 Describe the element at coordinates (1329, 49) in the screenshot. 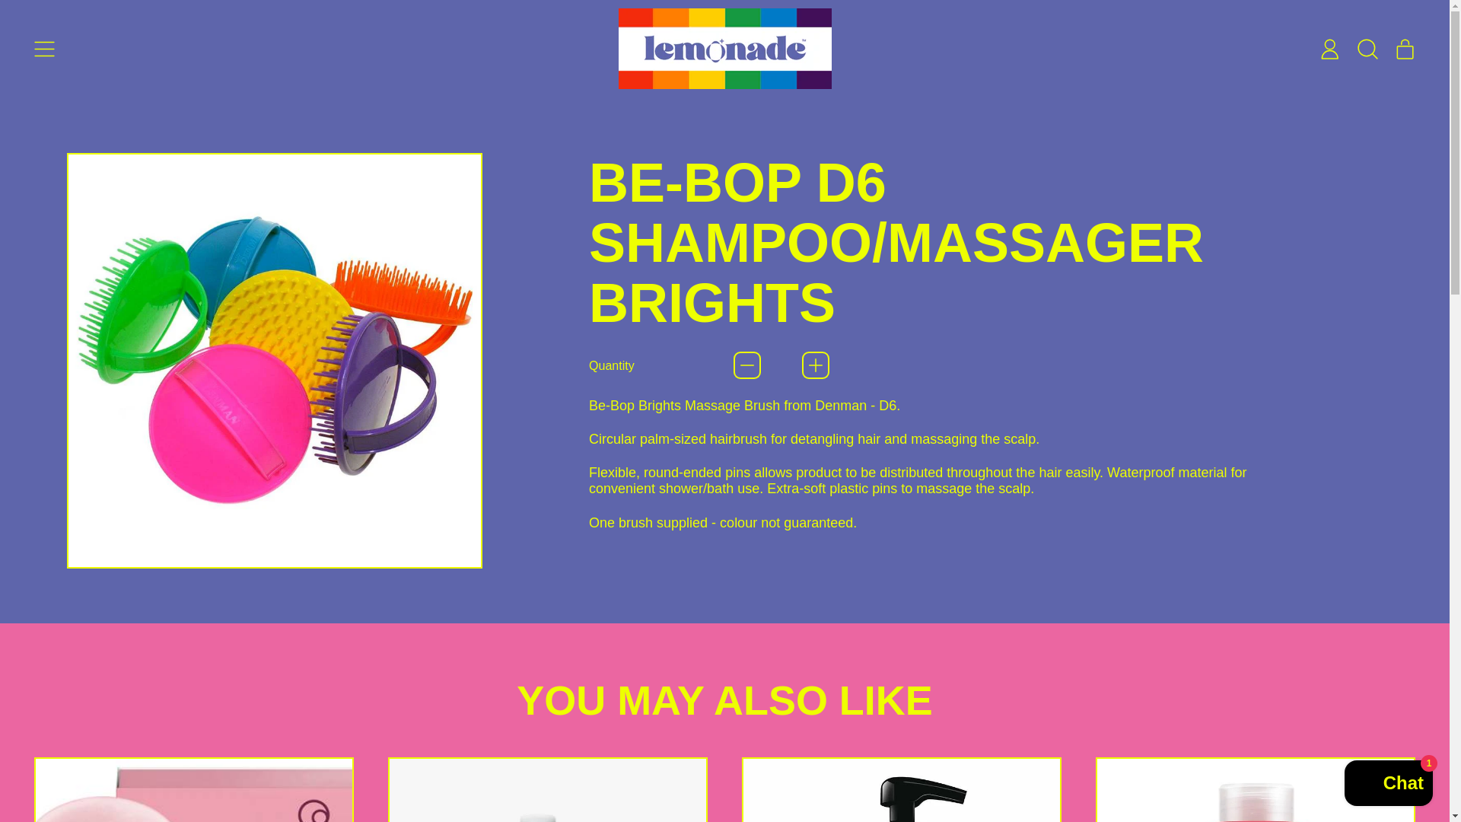

I see `Search our site` at that location.